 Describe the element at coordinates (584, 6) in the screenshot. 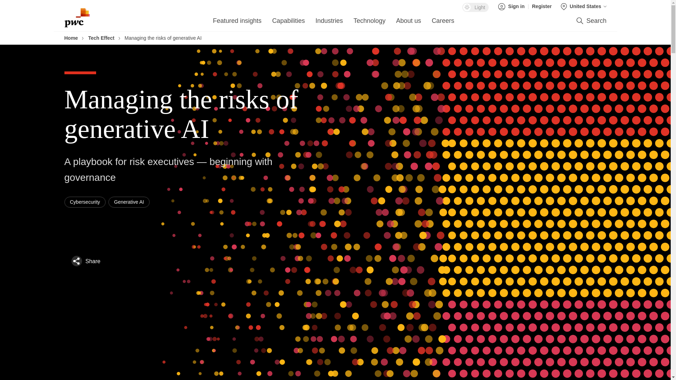

I see `United States` at that location.